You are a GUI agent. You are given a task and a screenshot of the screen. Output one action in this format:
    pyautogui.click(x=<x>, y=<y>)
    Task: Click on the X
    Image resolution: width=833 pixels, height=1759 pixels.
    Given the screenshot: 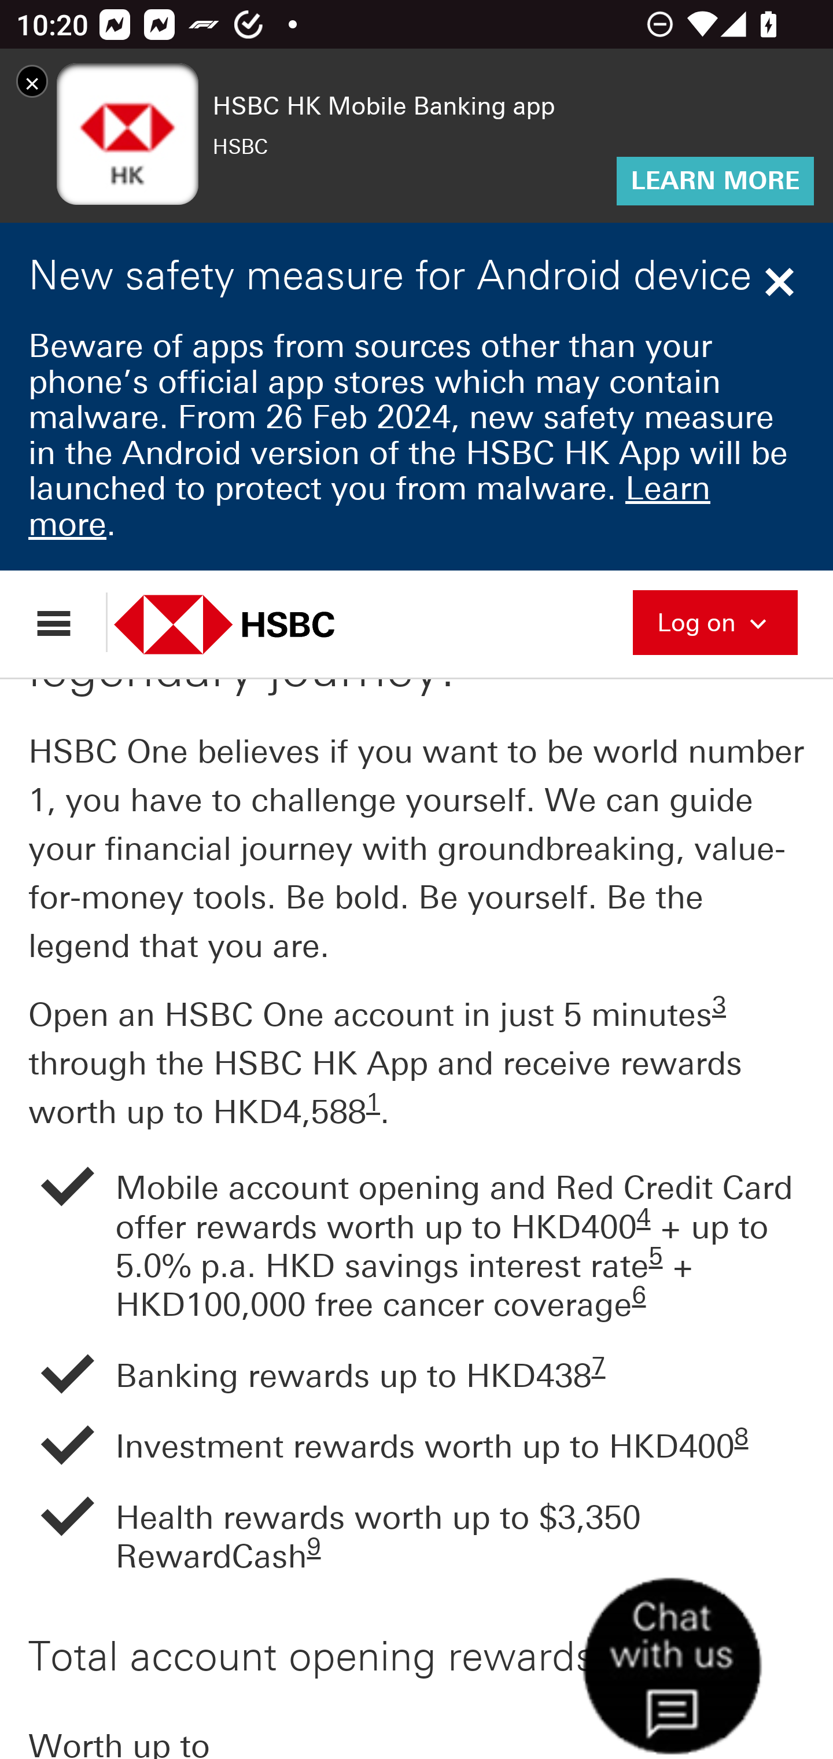 What is the action you would take?
    pyautogui.click(x=32, y=84)
    